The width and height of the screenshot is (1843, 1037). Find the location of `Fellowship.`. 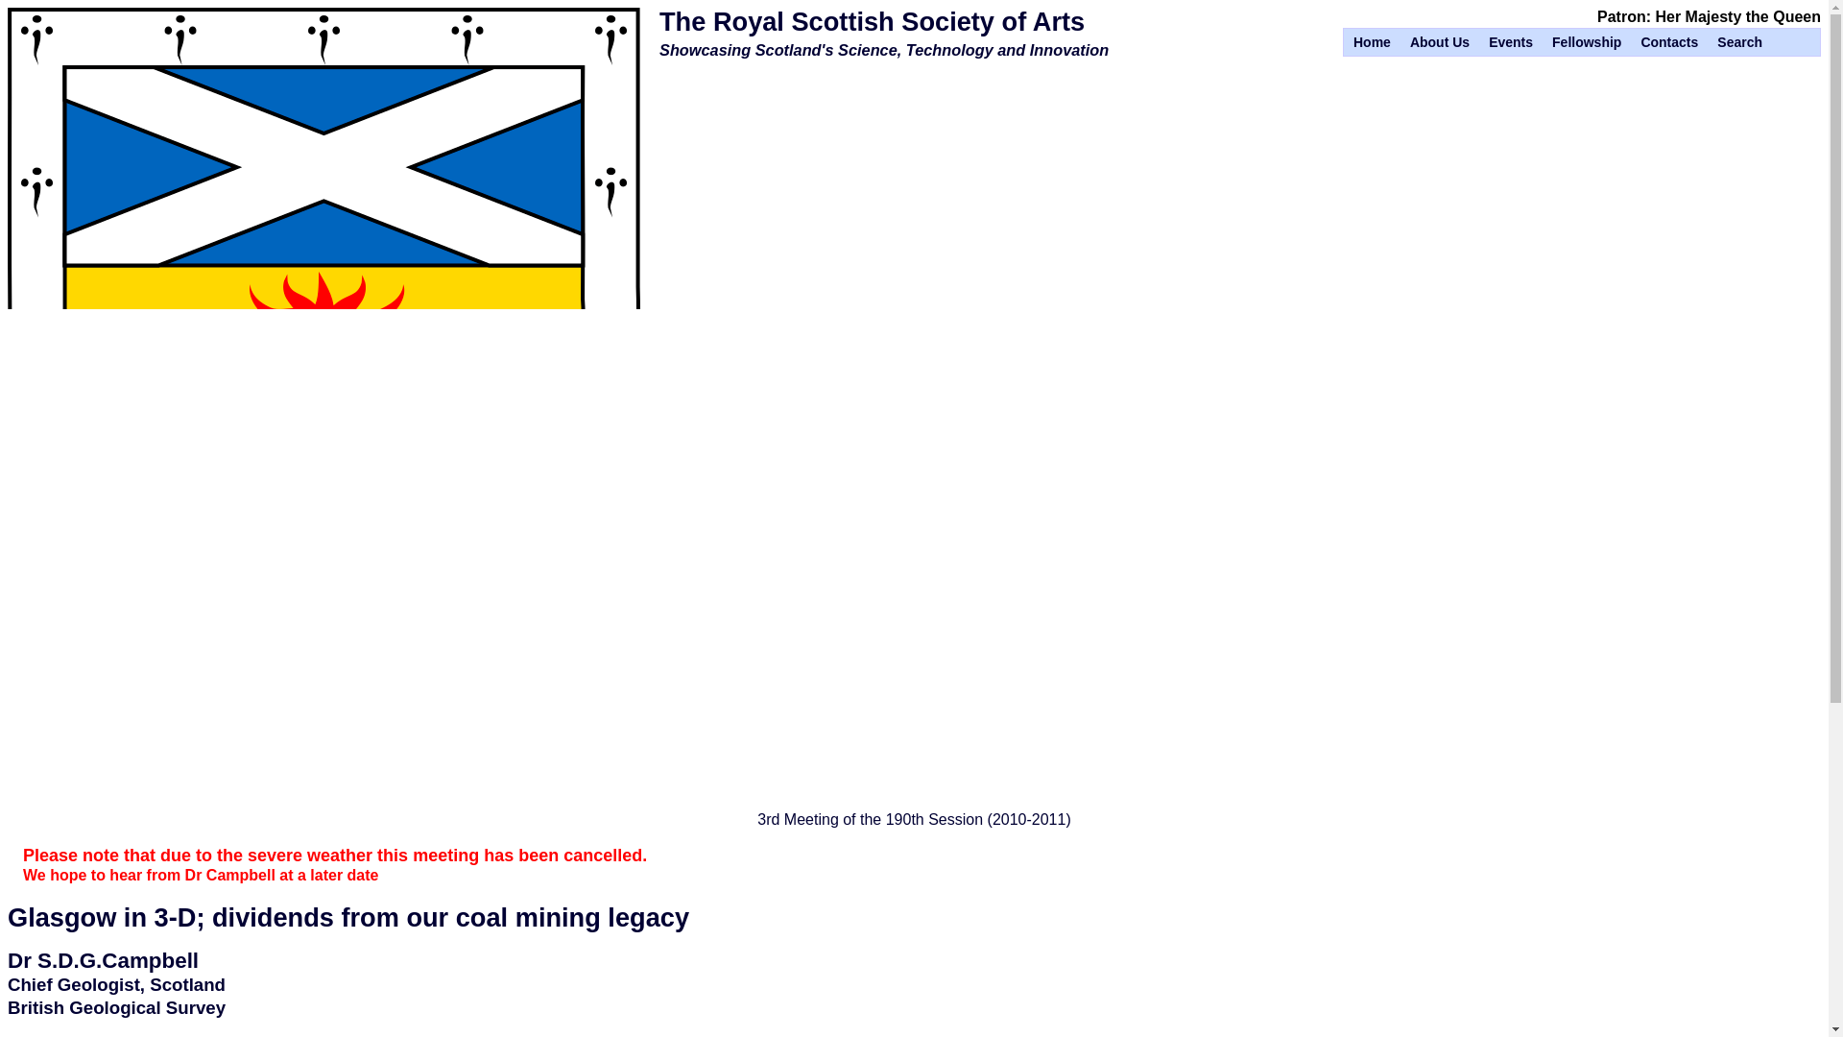

Fellowship. is located at coordinates (1586, 41).